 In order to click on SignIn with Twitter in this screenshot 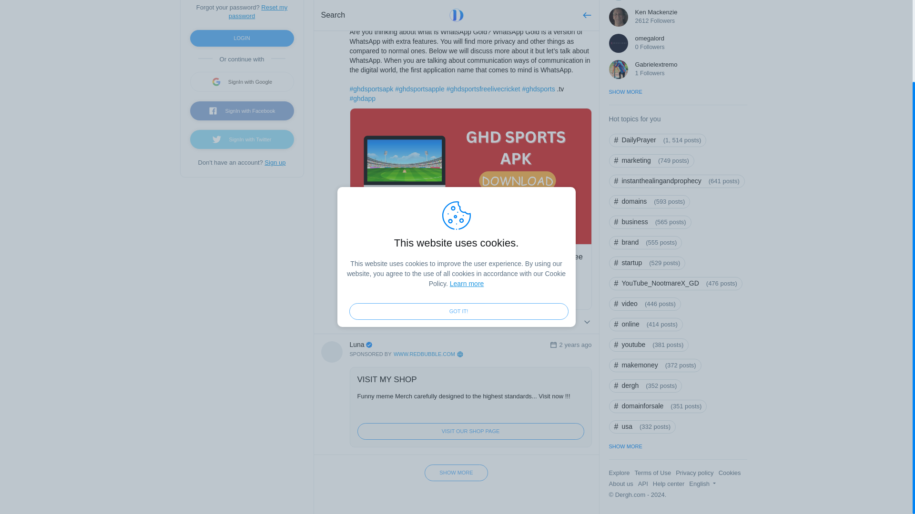, I will do `click(241, 139)`.